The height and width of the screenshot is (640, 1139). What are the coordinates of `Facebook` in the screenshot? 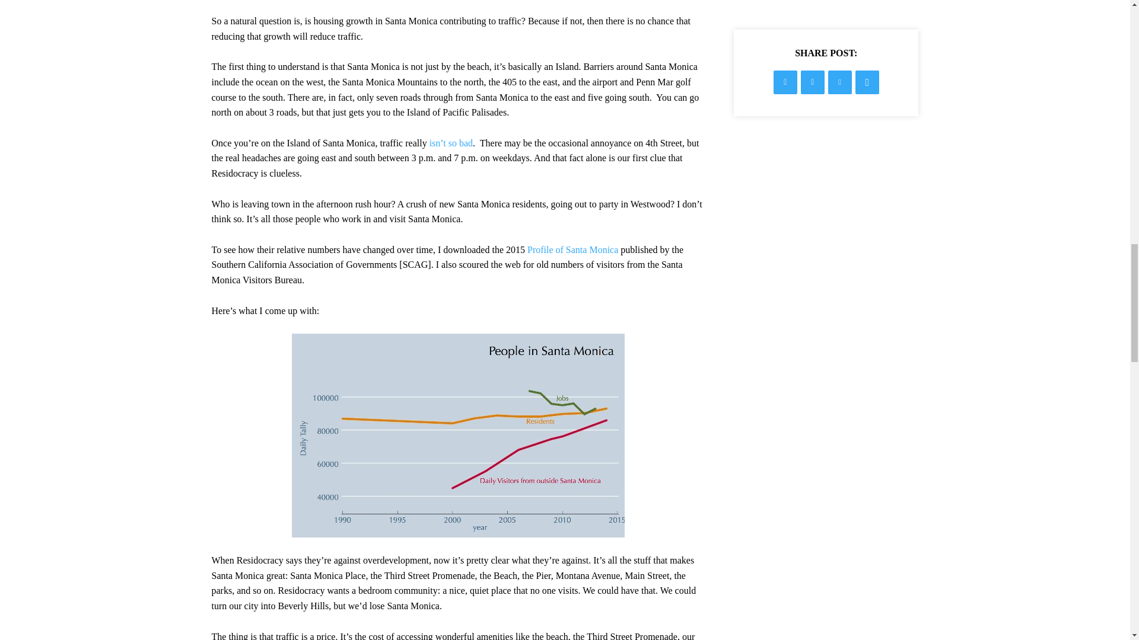 It's located at (785, 82).